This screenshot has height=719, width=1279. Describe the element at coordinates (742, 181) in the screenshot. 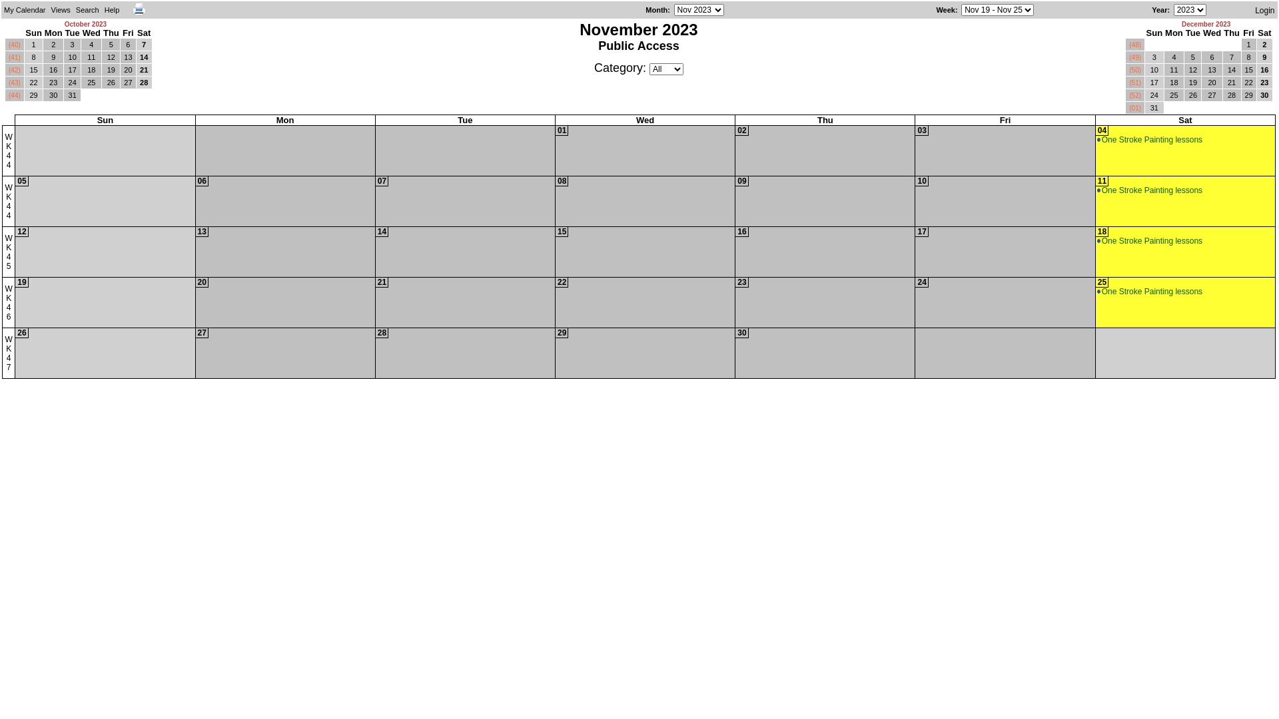

I see `09` at that location.